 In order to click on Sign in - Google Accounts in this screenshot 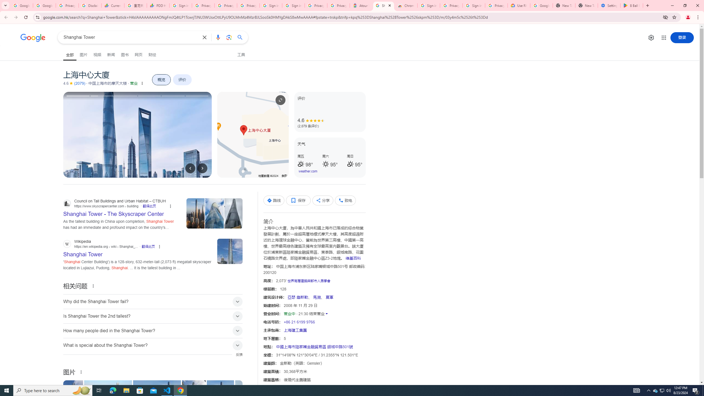, I will do `click(293, 5)`.